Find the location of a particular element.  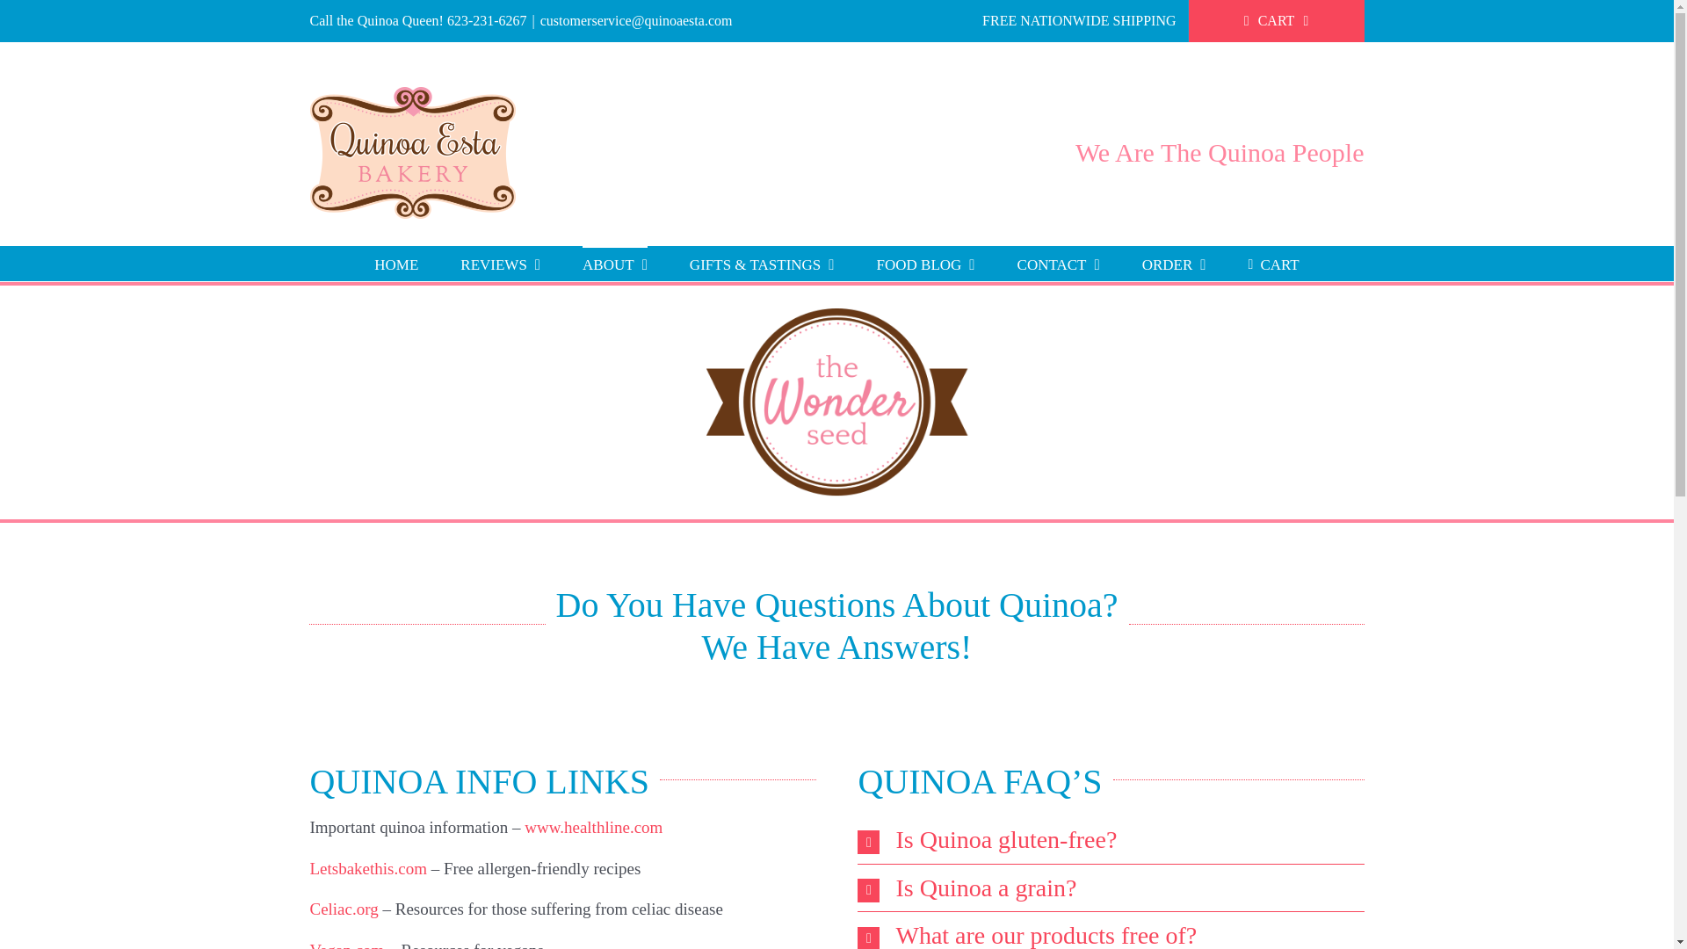

Quinoa Esta Bakery Reviews is located at coordinates (500, 263).